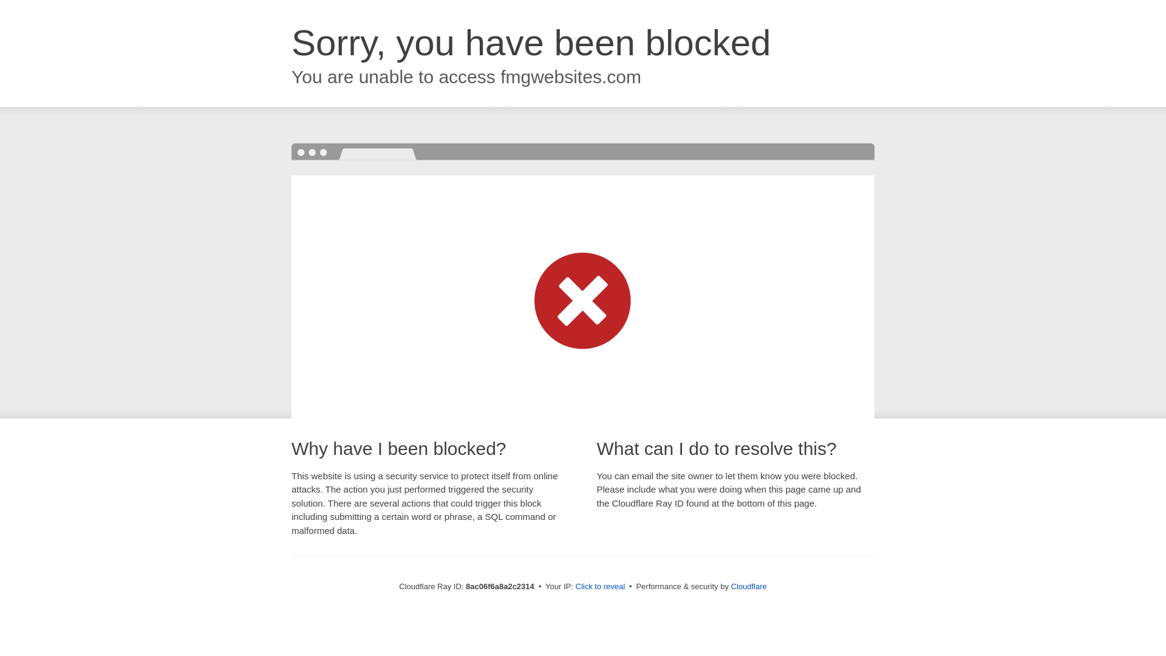  I want to click on Cloudflare, so click(749, 586).